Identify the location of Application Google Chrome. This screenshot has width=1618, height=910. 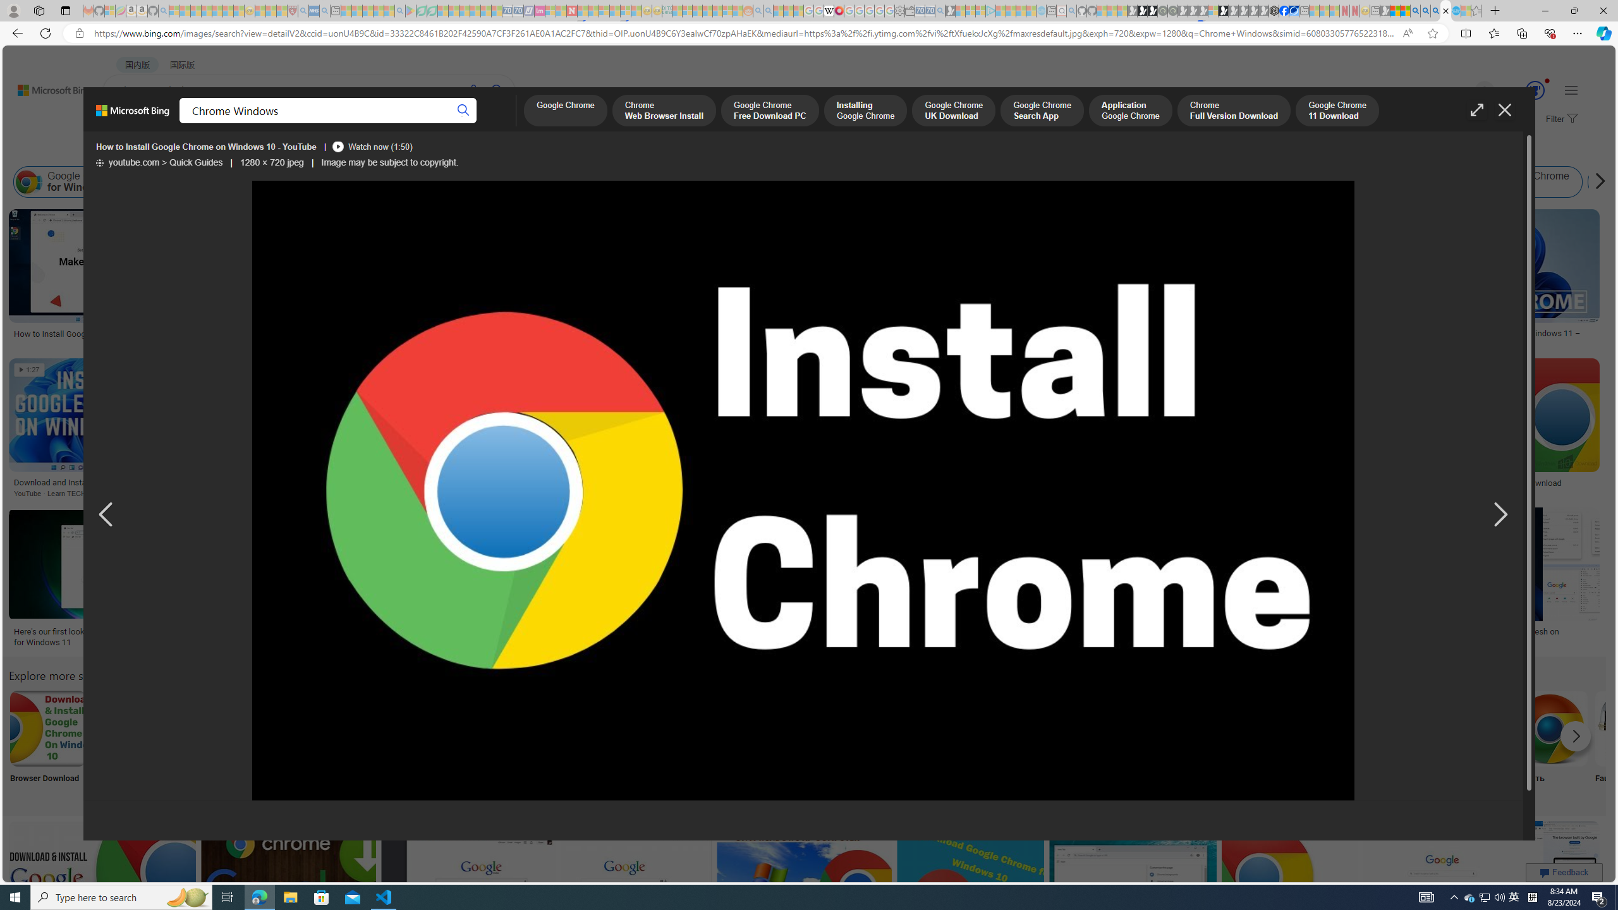
(1131, 111).